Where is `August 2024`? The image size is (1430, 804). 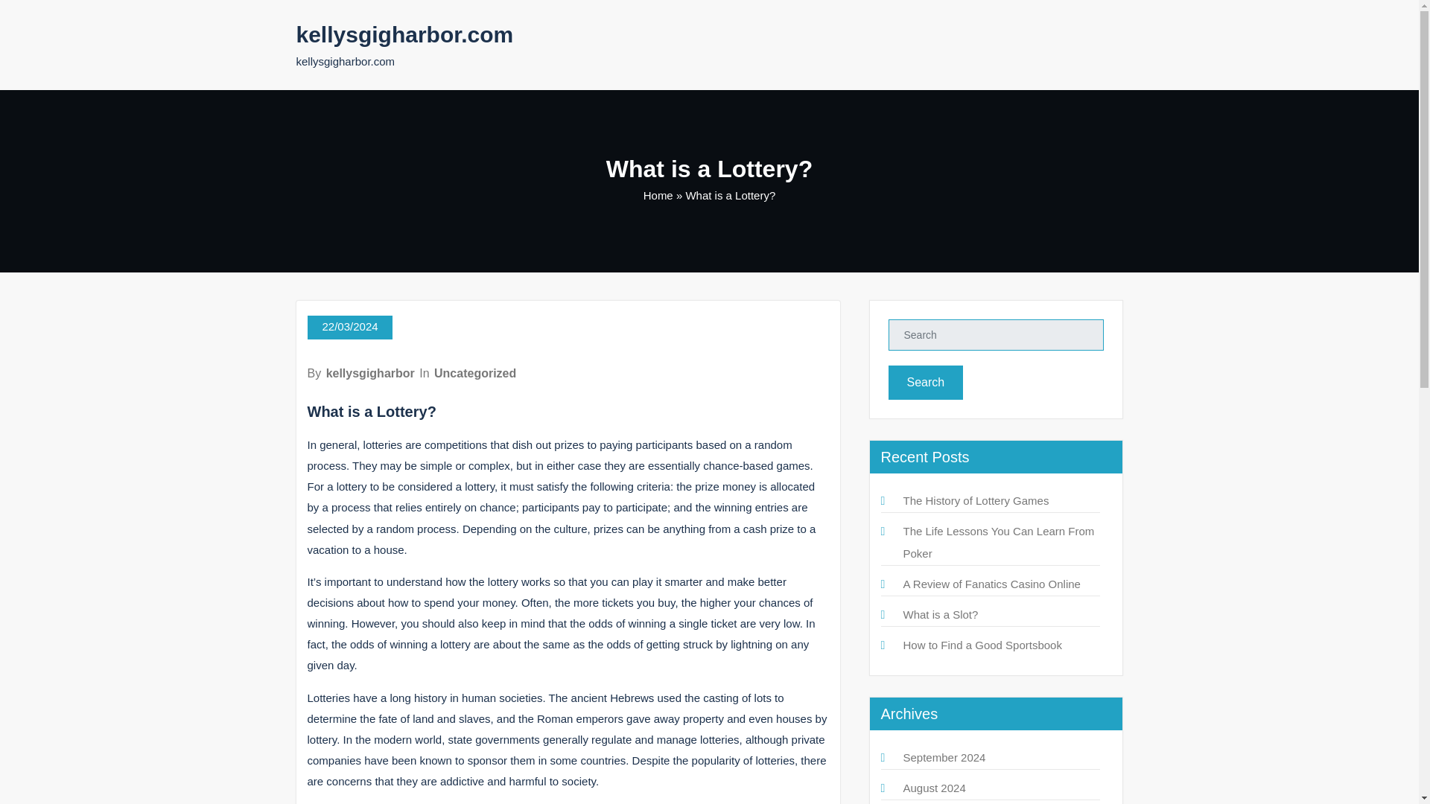 August 2024 is located at coordinates (934, 788).